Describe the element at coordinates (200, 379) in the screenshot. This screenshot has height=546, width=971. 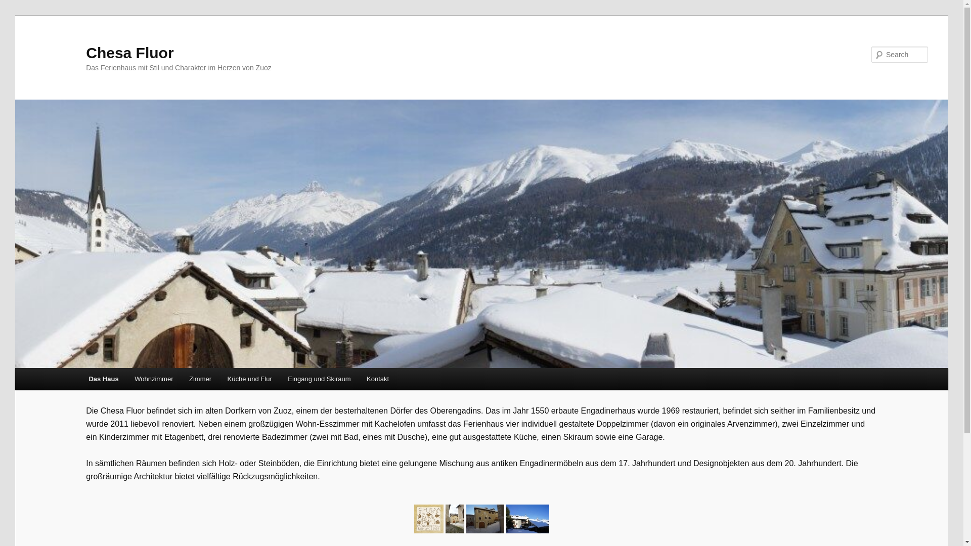
I see `Zimmer` at that location.